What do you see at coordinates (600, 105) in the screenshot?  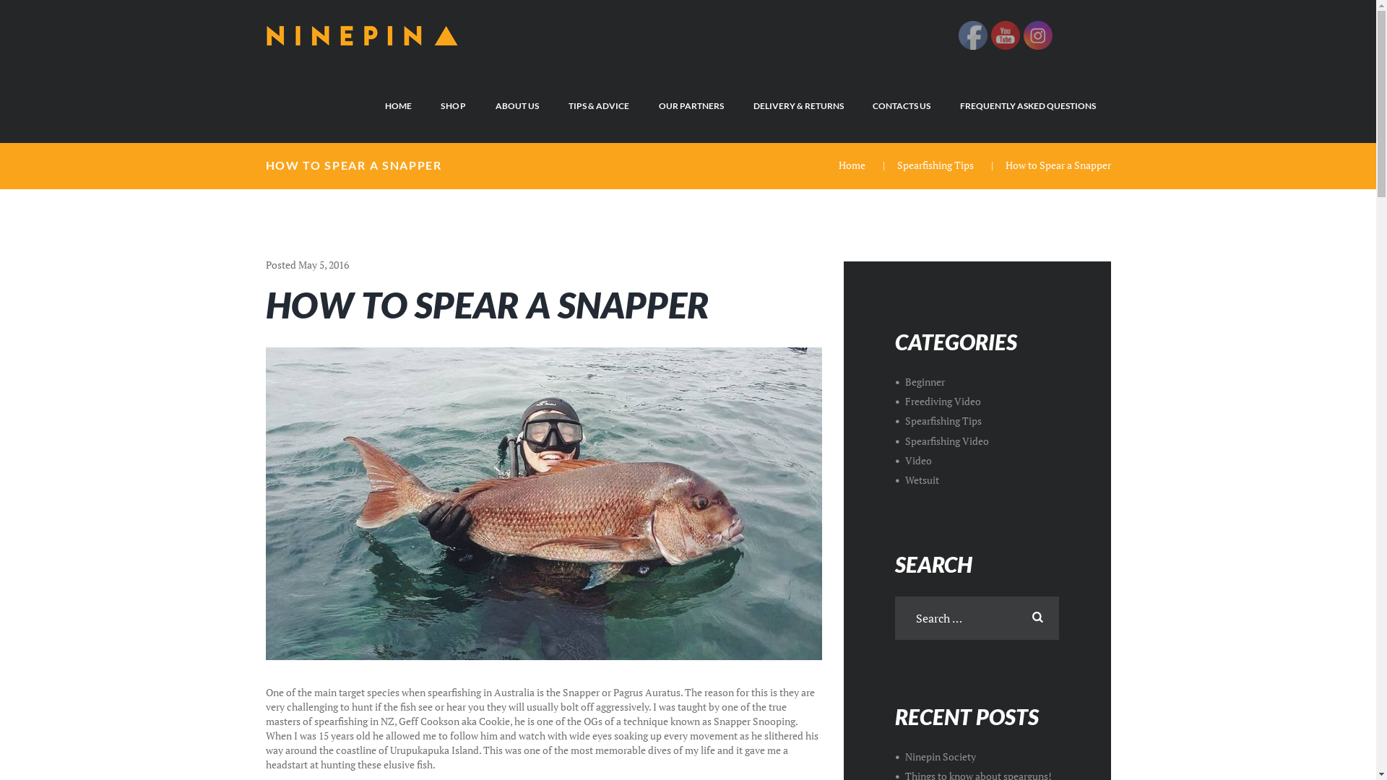 I see `TIPS & ADVICE` at bounding box center [600, 105].